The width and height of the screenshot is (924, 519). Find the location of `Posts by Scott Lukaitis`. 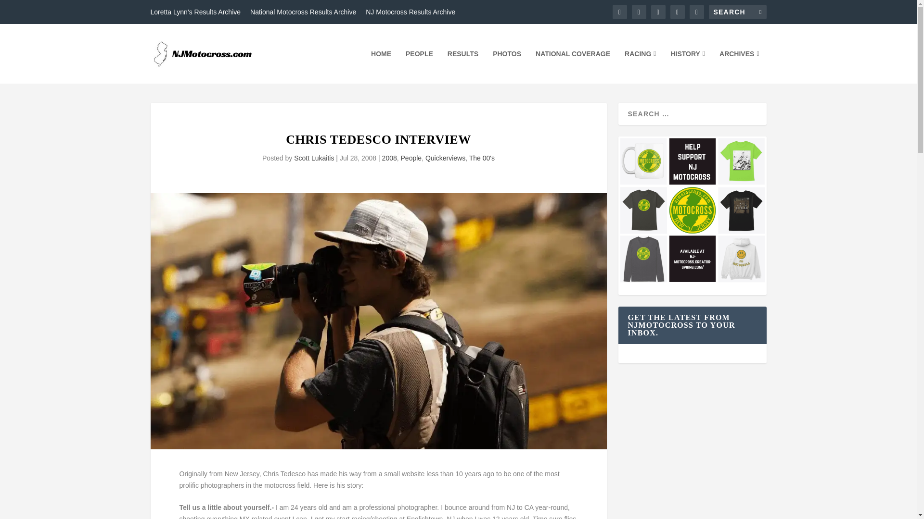

Posts by Scott Lukaitis is located at coordinates (314, 158).